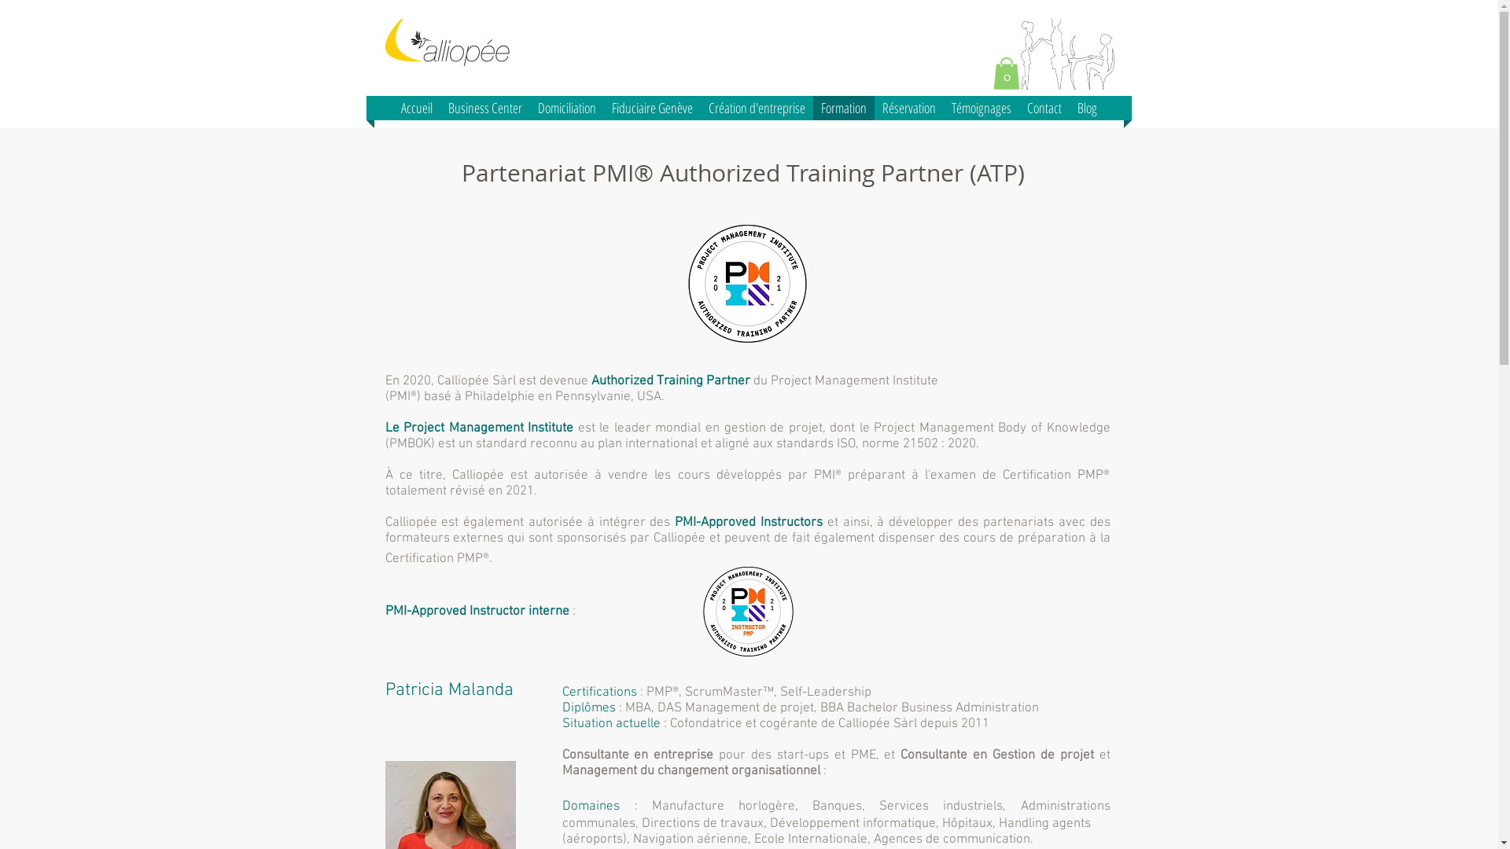 The image size is (1510, 849). Describe the element at coordinates (844, 108) in the screenshot. I see `Formation` at that location.